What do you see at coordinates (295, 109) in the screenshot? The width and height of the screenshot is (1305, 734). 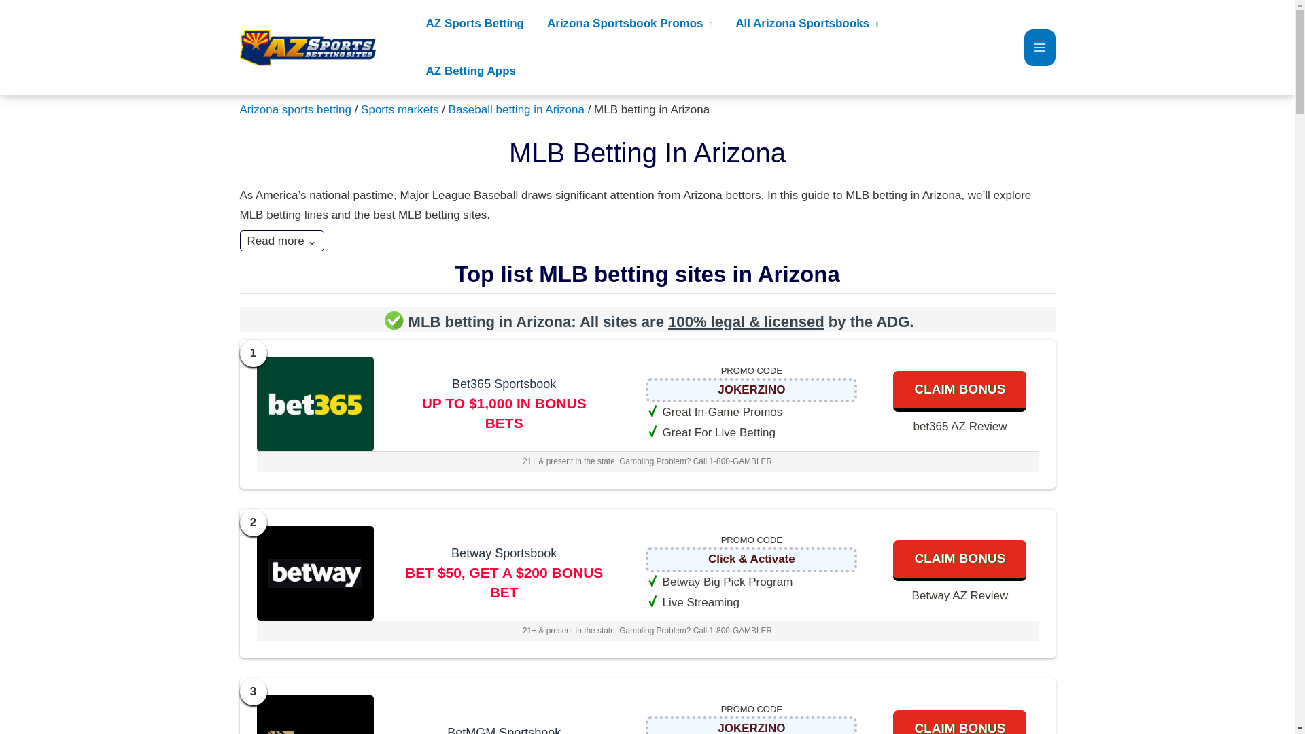 I see `Arizona sports betting` at bounding box center [295, 109].